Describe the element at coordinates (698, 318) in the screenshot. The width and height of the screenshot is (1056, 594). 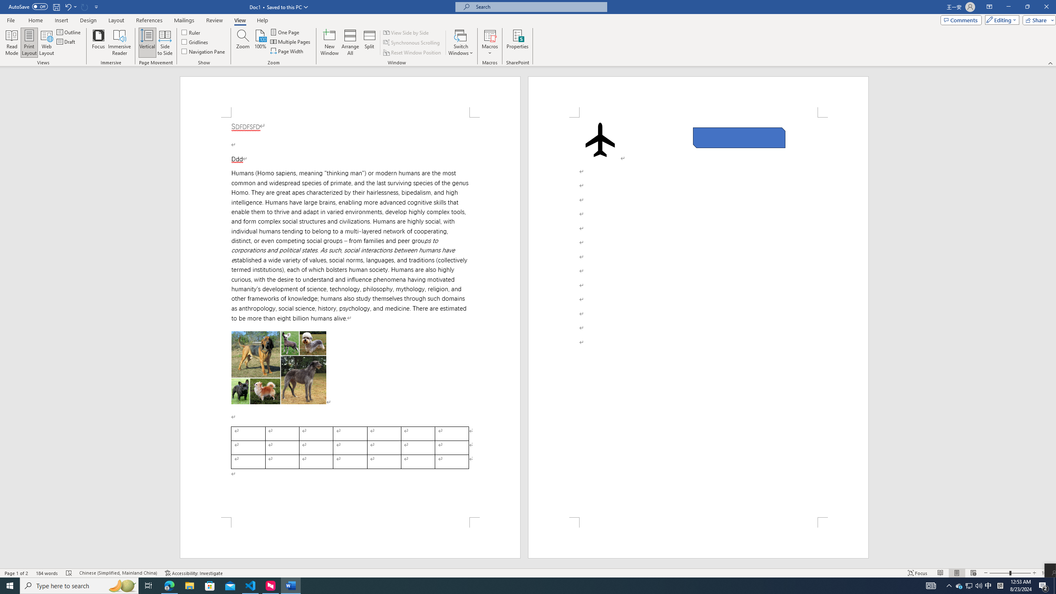
I see `Page 2 content` at that location.